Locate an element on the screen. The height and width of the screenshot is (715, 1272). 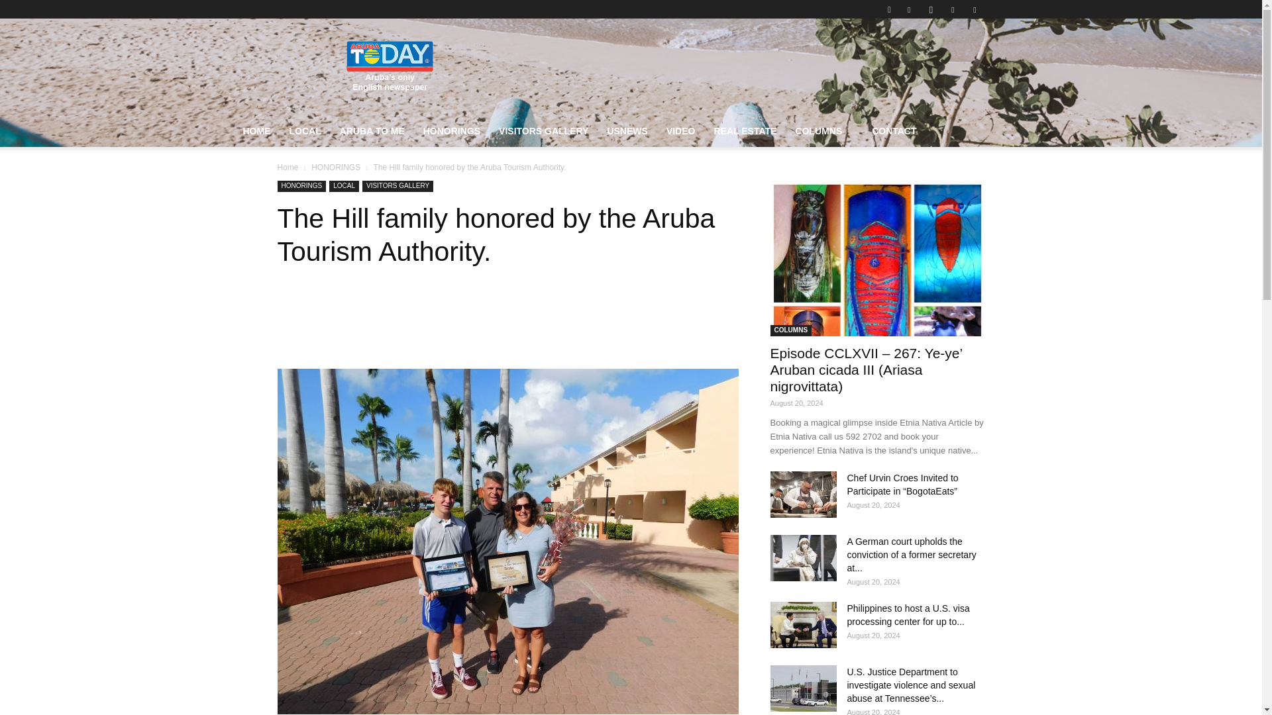
VISITORS GALLERY is located at coordinates (543, 131).